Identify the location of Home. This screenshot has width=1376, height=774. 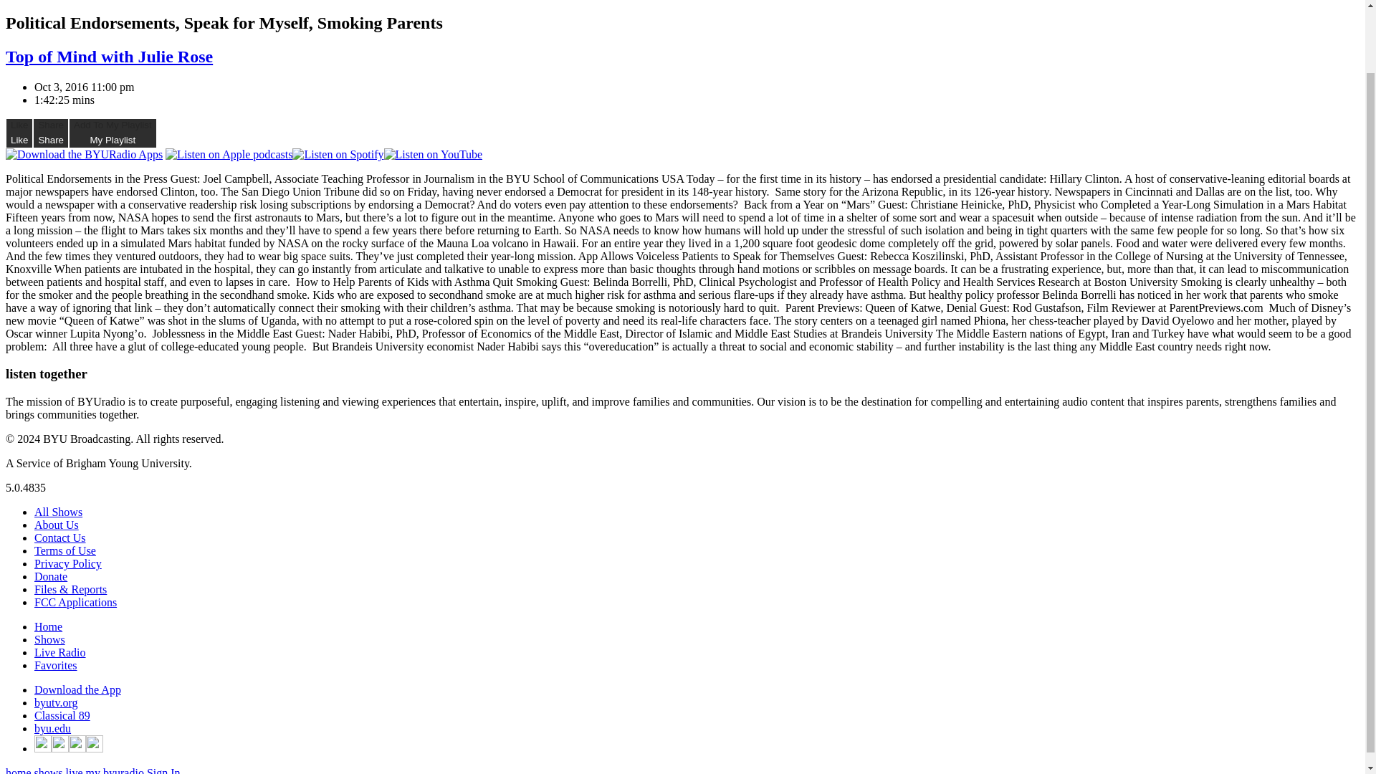
(53, 728).